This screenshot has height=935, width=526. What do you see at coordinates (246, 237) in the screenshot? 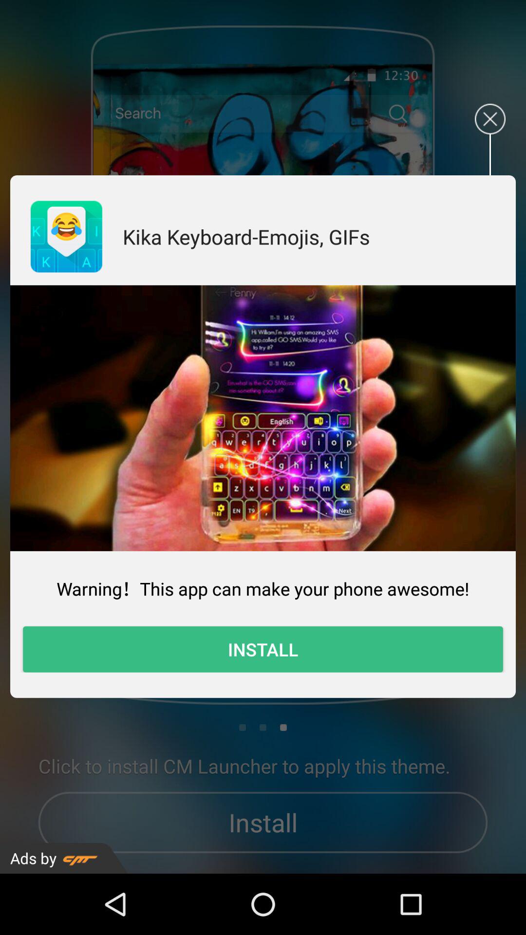
I see `flip to kika keyboard emojis item` at bounding box center [246, 237].